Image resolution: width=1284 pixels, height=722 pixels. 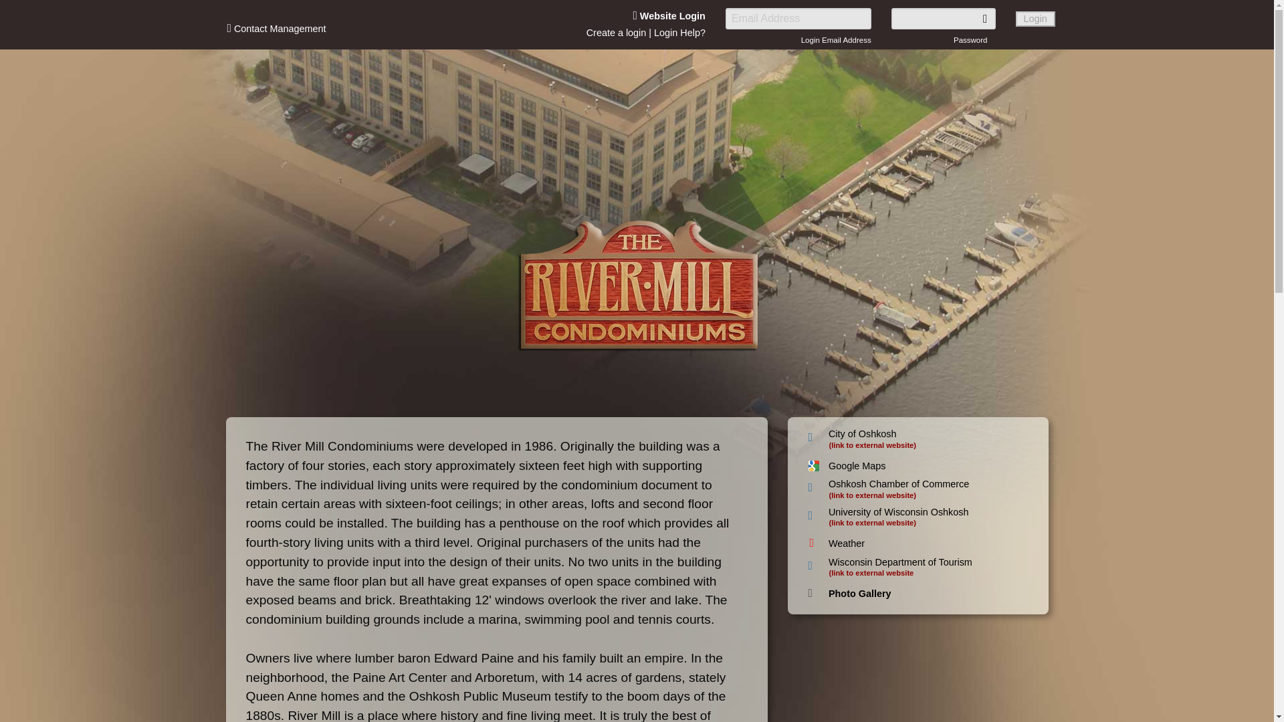 I want to click on Oshkosh Chamber of Commerce, so click(x=899, y=484).